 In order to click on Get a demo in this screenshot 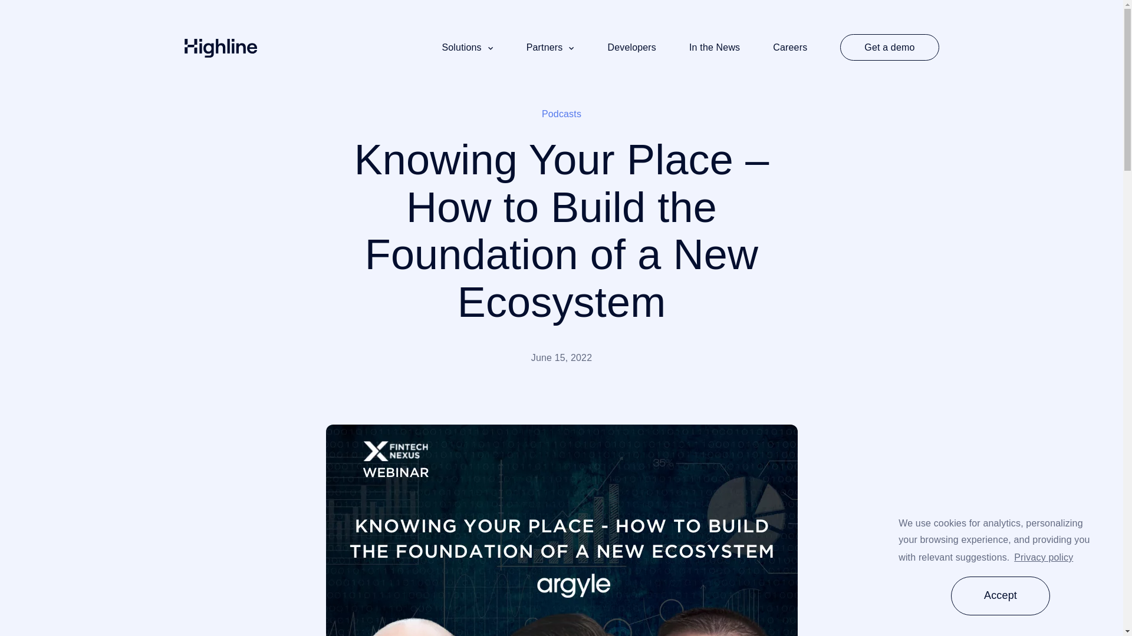, I will do `click(889, 47)`.